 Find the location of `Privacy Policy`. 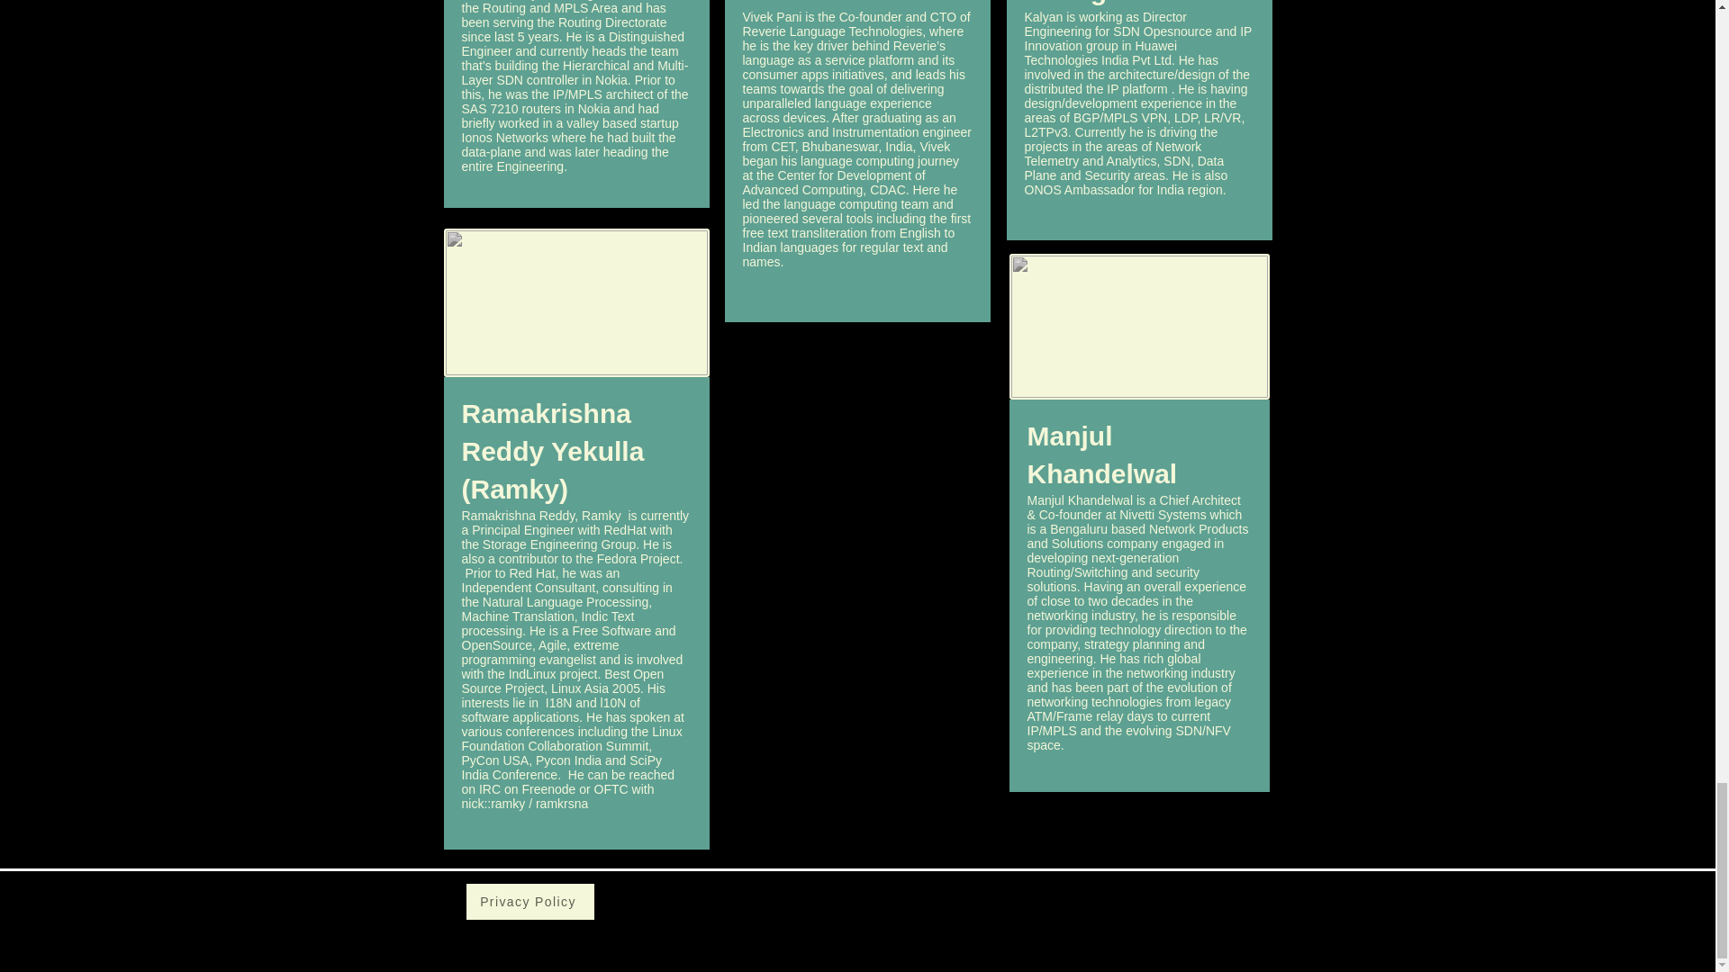

Privacy Policy is located at coordinates (530, 901).